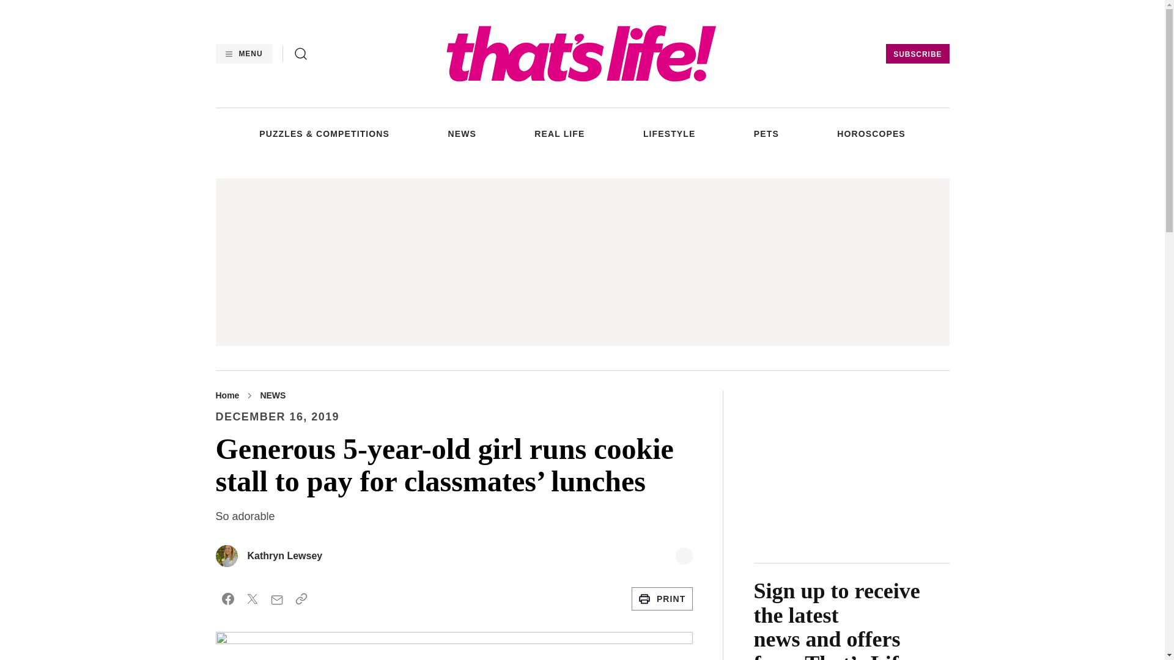 This screenshot has width=1174, height=660. Describe the element at coordinates (917, 54) in the screenshot. I see `SUBSCRIBE` at that location.